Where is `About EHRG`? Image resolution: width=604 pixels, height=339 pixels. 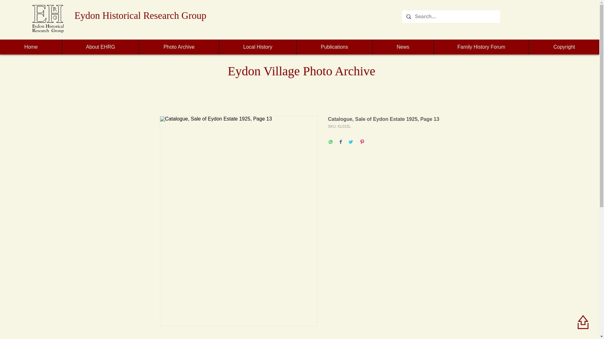 About EHRG is located at coordinates (100, 47).